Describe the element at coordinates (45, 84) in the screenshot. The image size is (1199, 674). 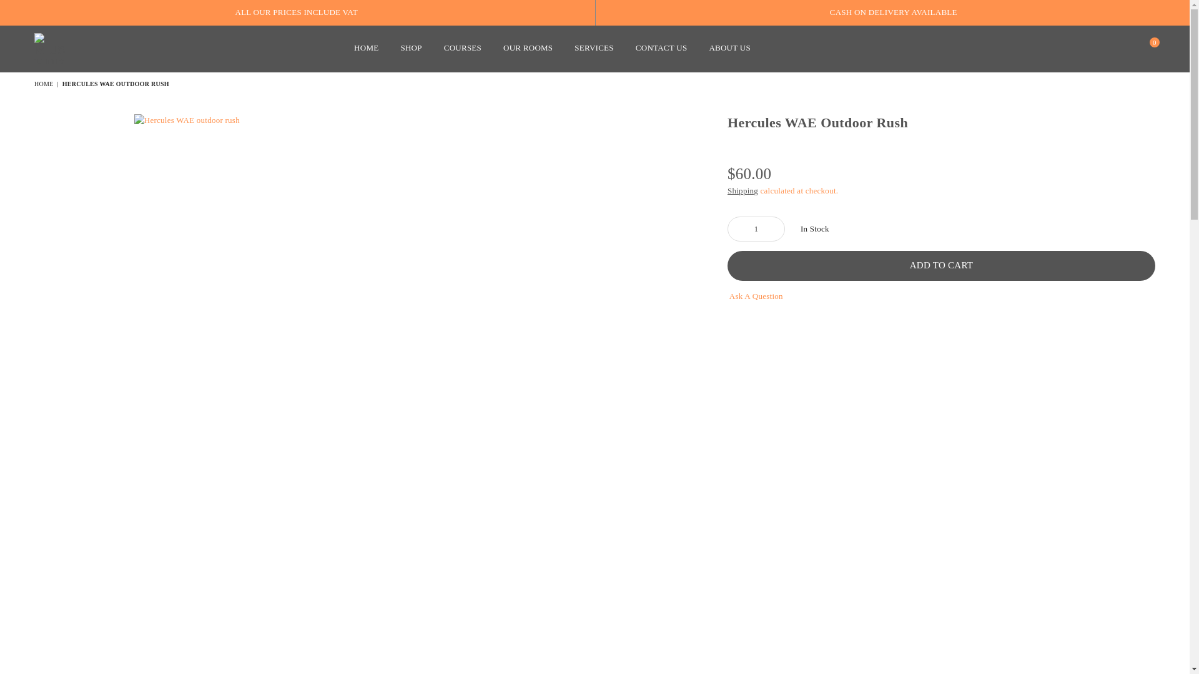
I see `Back to the home page` at that location.